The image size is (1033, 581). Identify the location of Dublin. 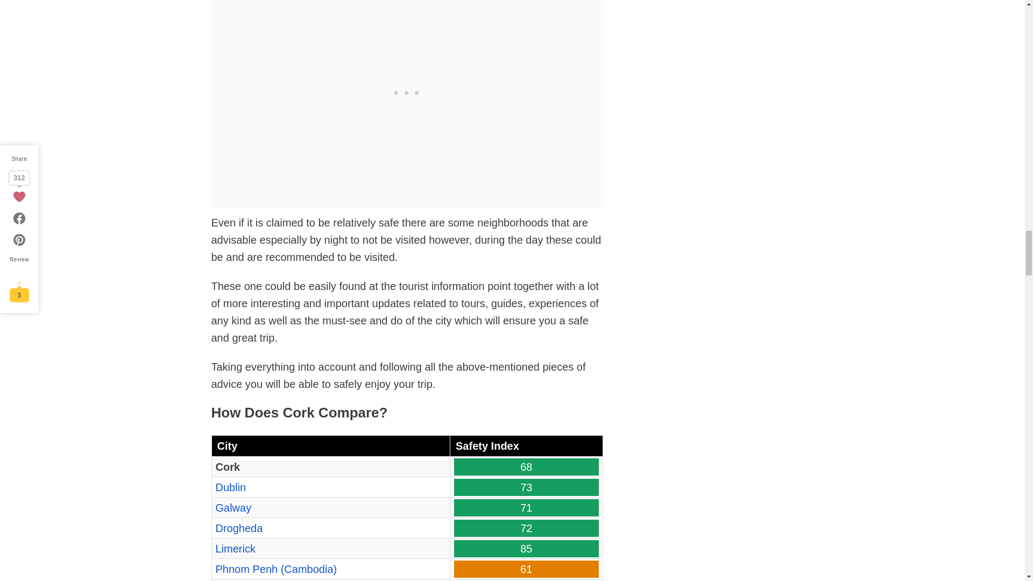
(230, 487).